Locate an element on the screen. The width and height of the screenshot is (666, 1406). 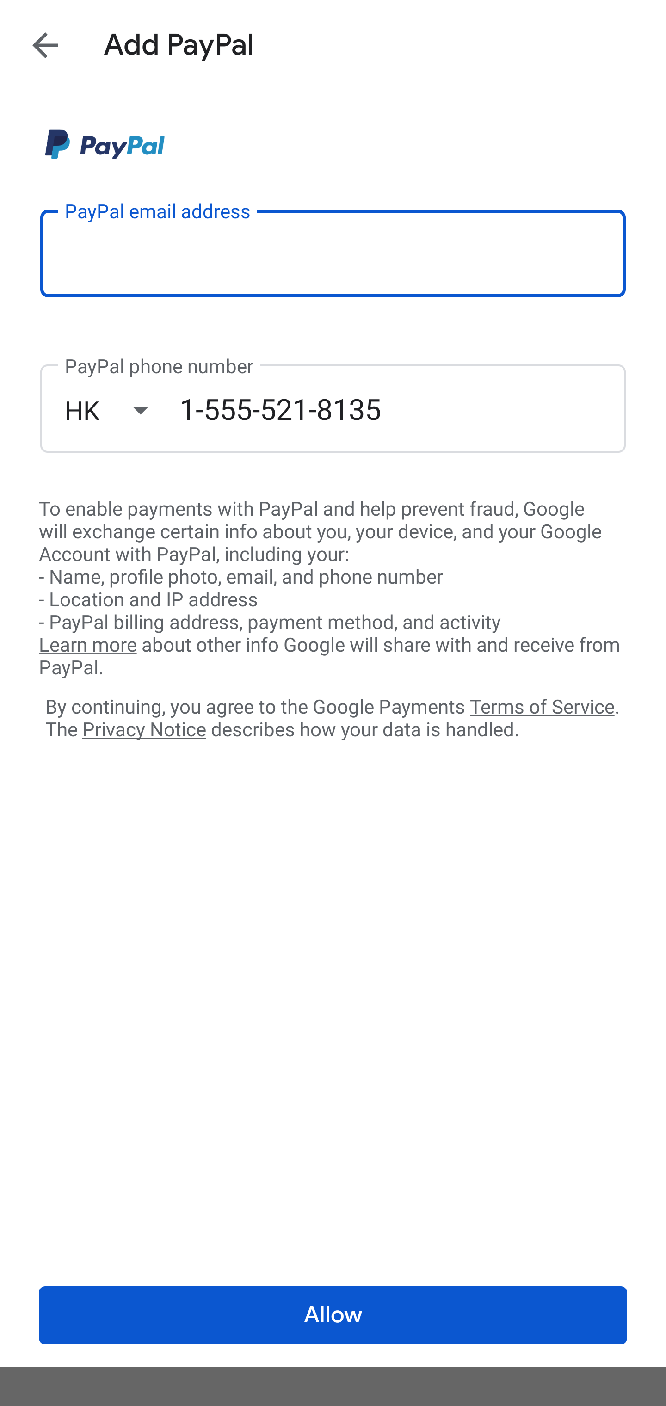
Privacy Notice is located at coordinates (144, 730).